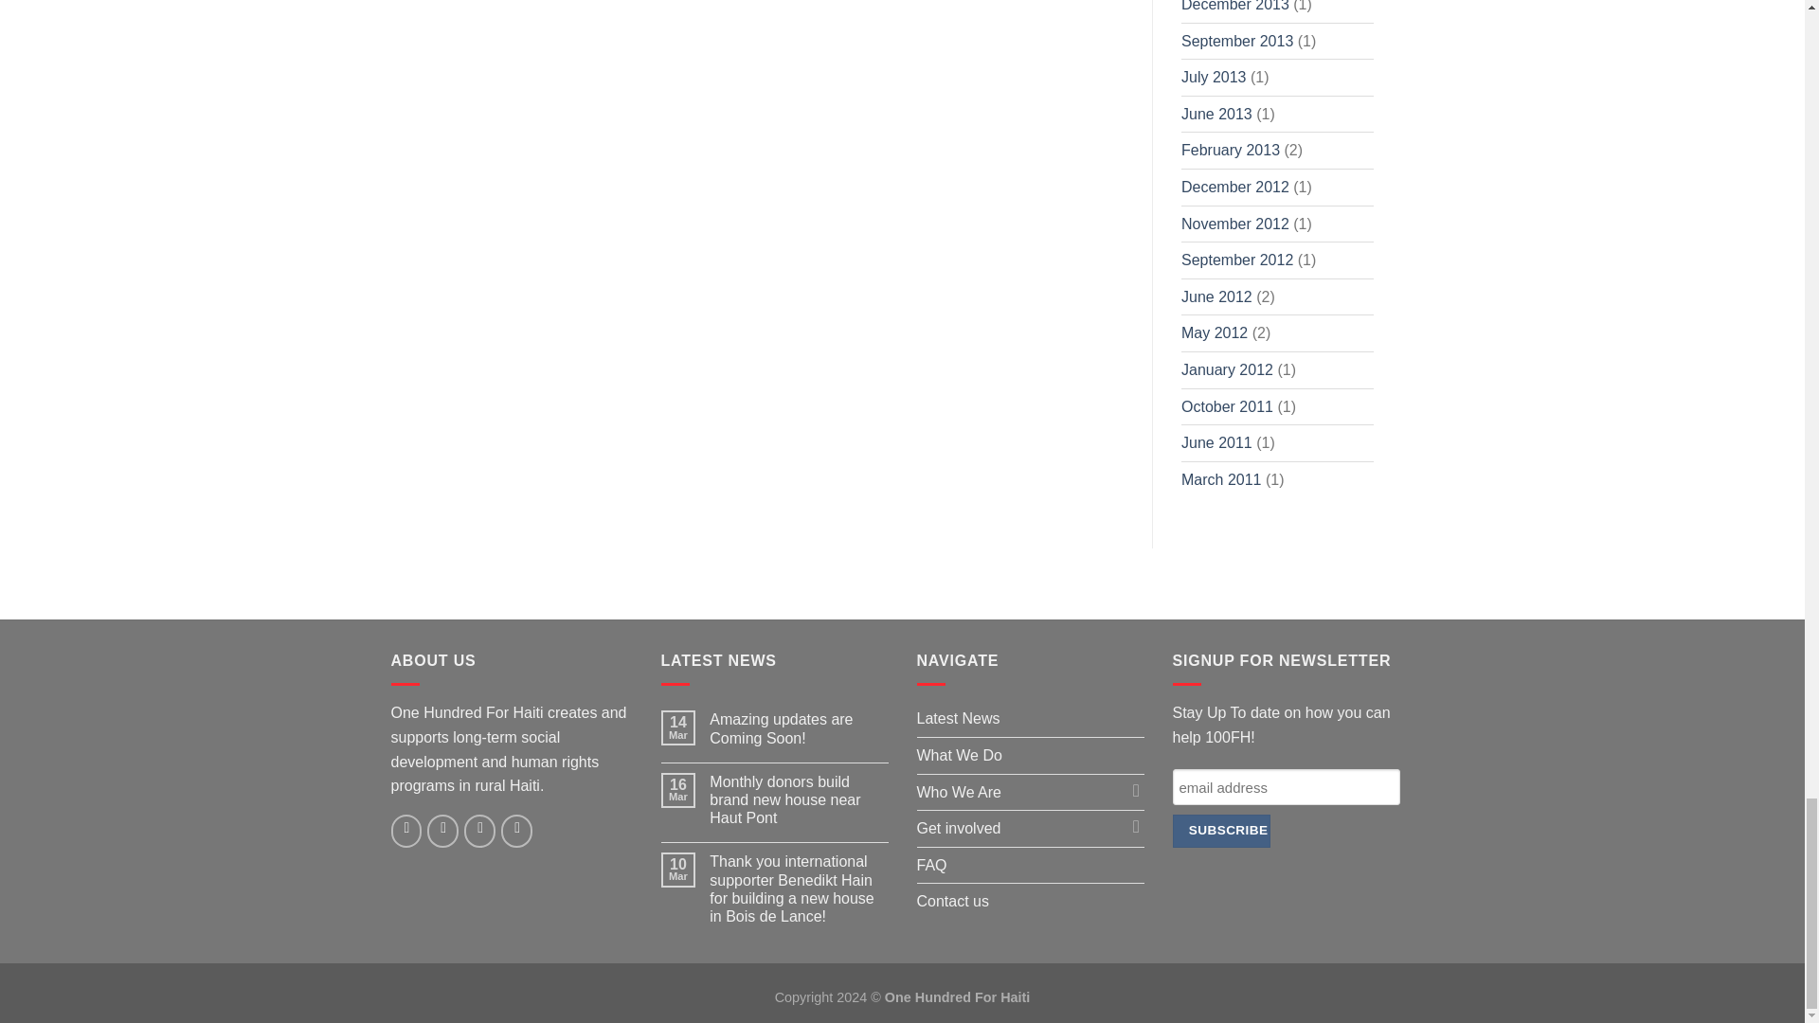 The height and width of the screenshot is (1023, 1819). I want to click on Amazing updates are Coming Soon!, so click(798, 727).